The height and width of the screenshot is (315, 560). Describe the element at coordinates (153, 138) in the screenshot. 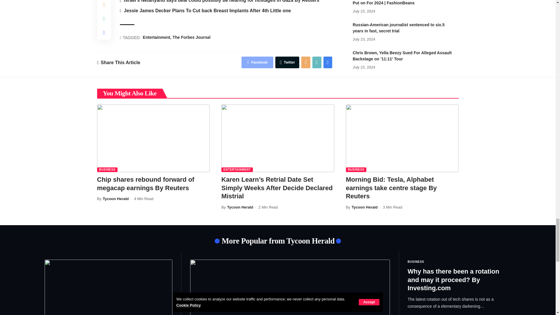

I see `Chip shares rebound forward of megacap earnings By Reuters` at that location.